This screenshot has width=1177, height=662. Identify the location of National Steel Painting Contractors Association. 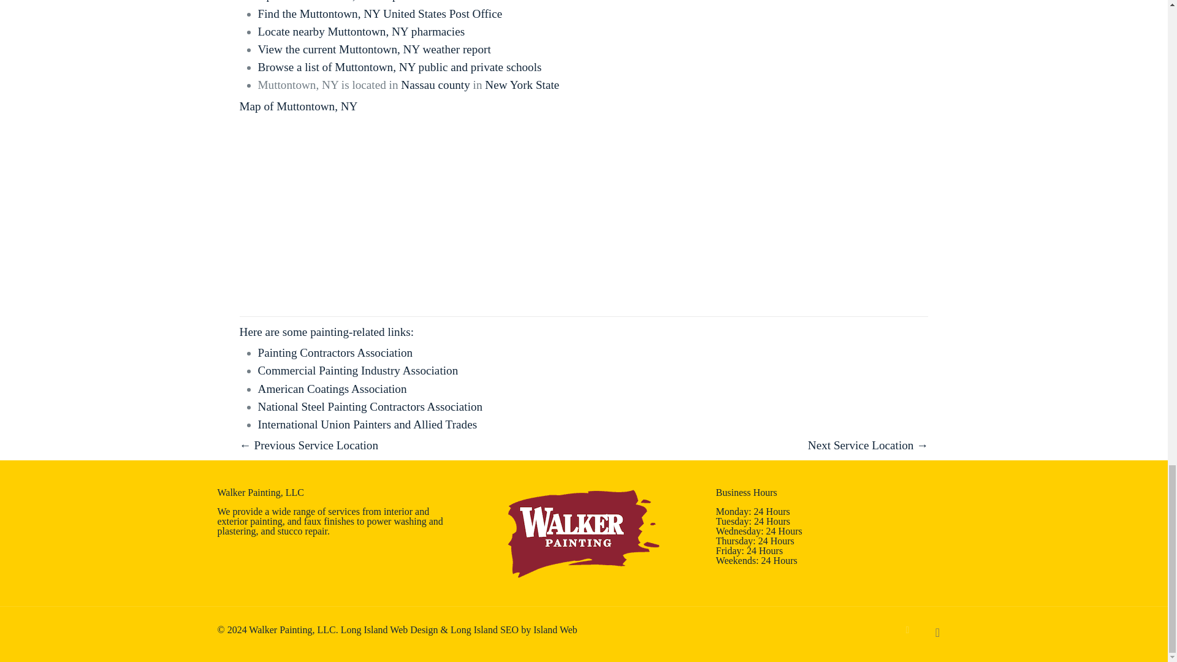
(370, 406).